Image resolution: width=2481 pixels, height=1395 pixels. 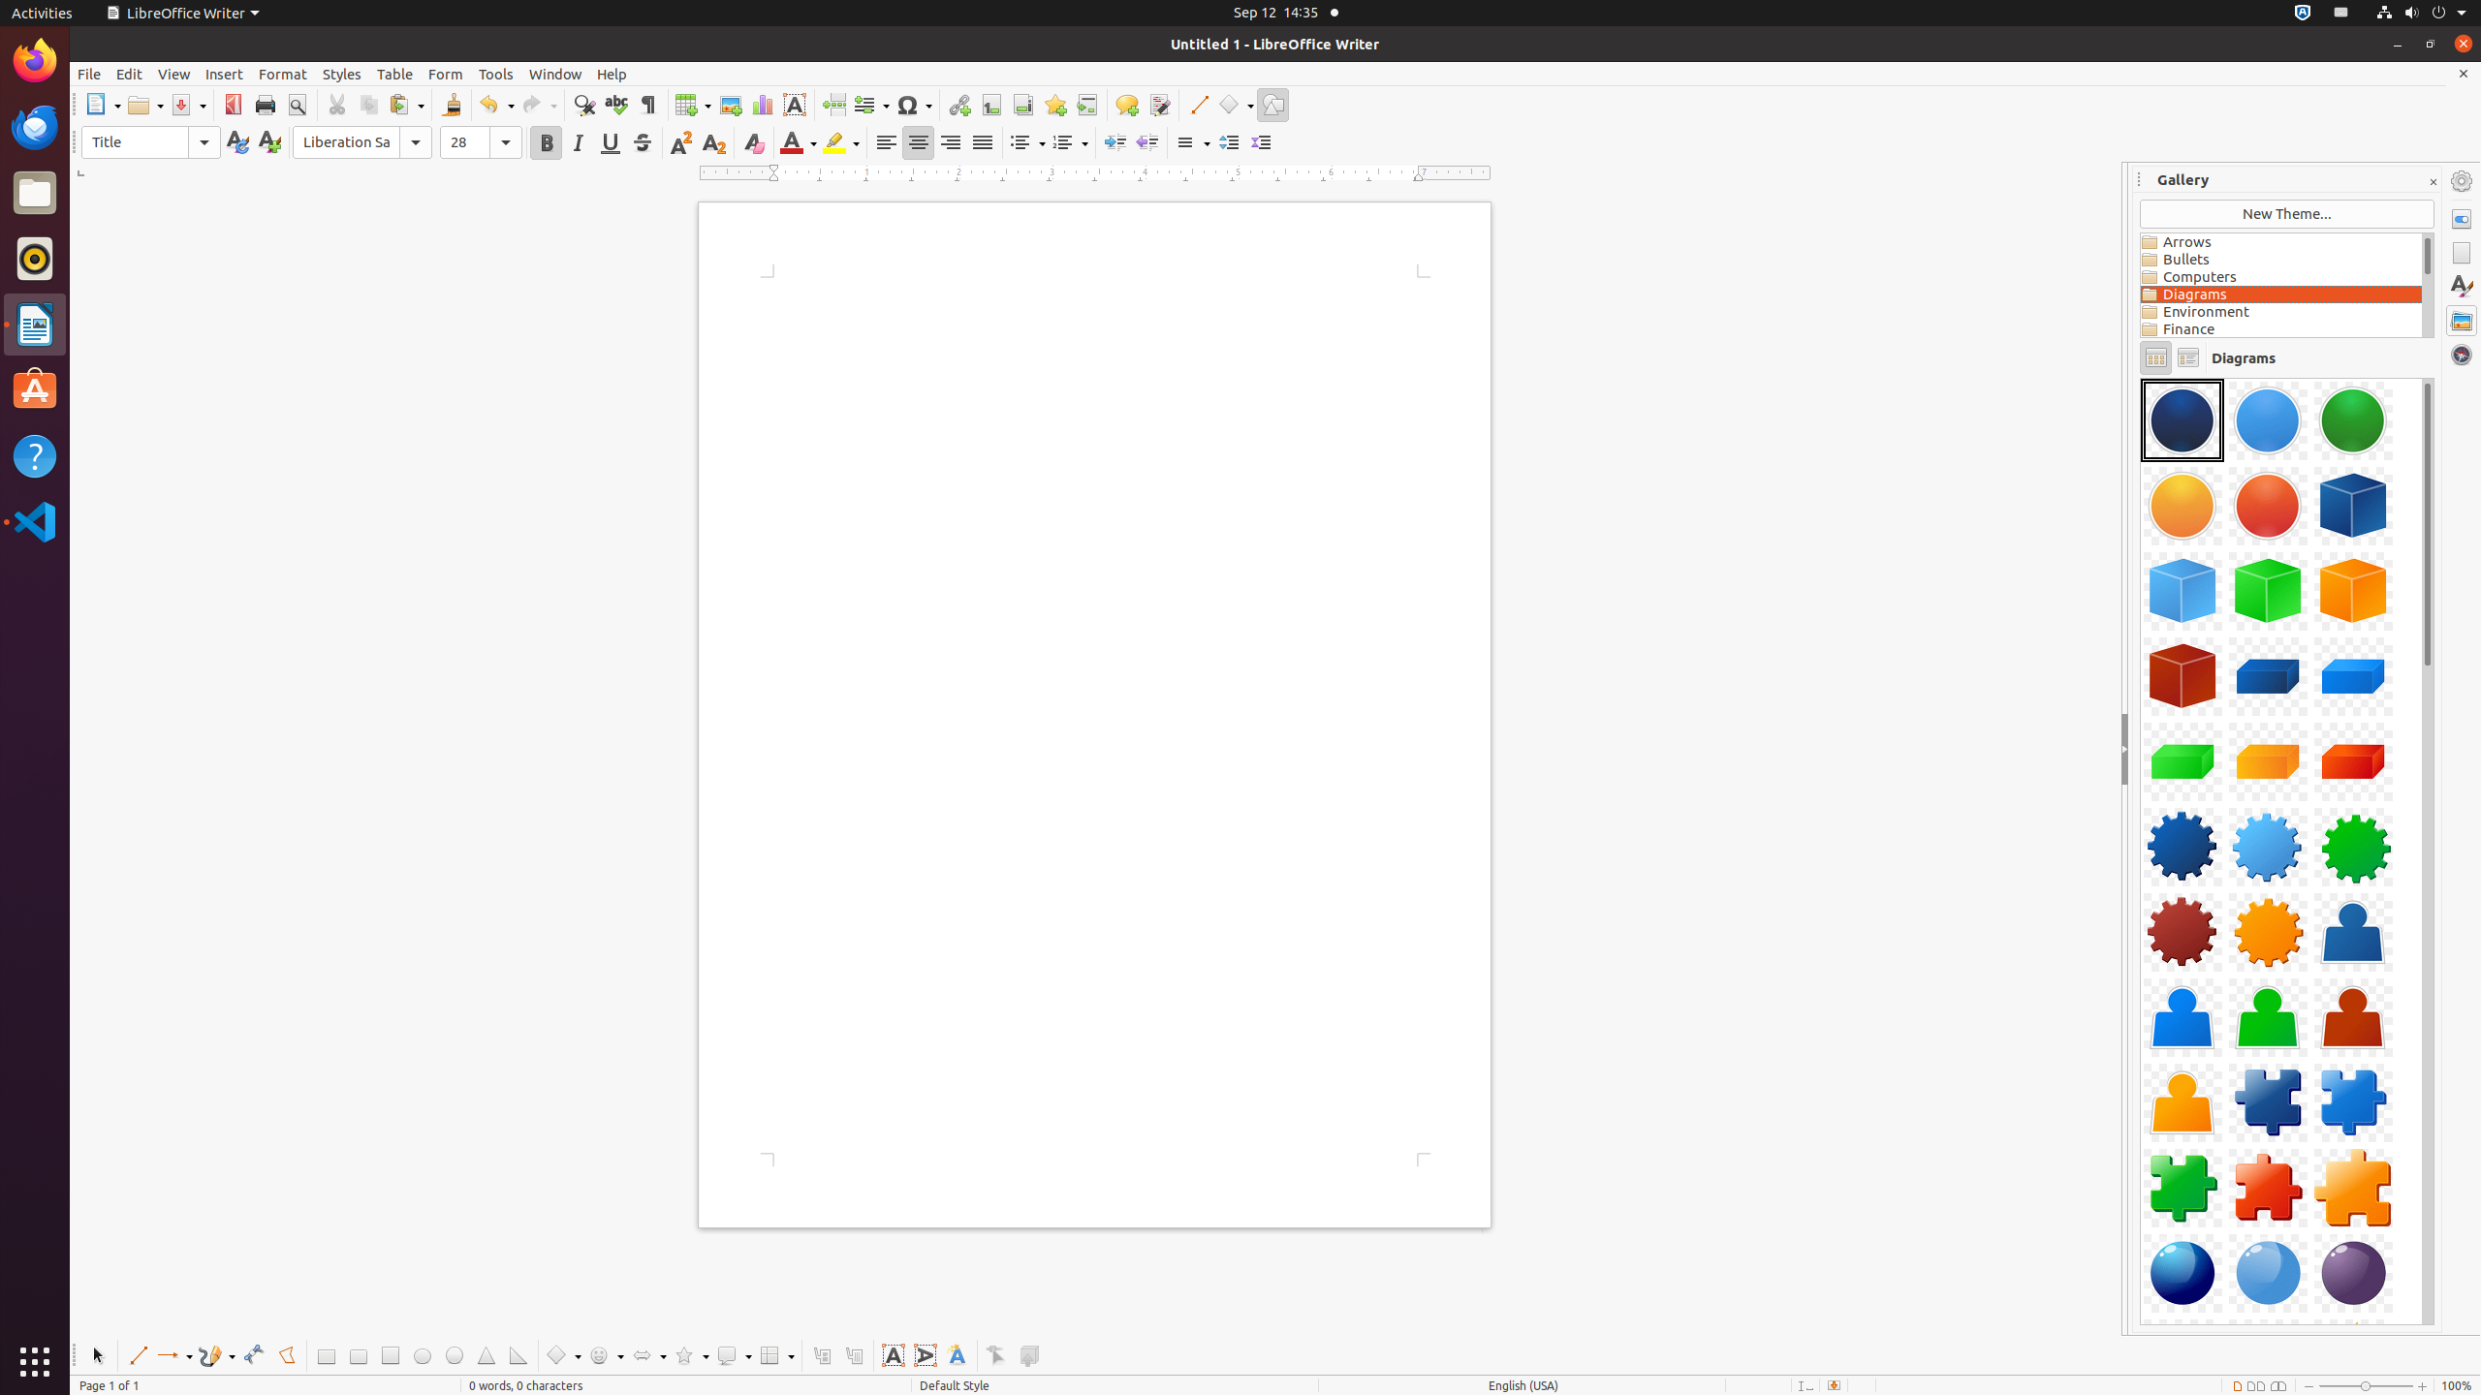 What do you see at coordinates (2183, 591) in the screenshot?
I see `Component-Cube02-LightBlue` at bounding box center [2183, 591].